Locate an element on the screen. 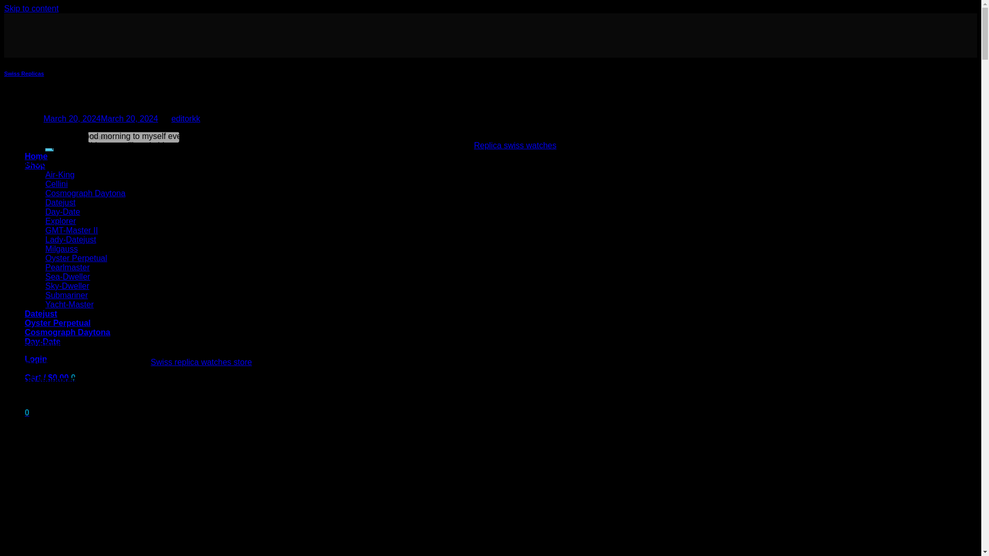 This screenshot has width=989, height=556. Air-King is located at coordinates (60, 174).